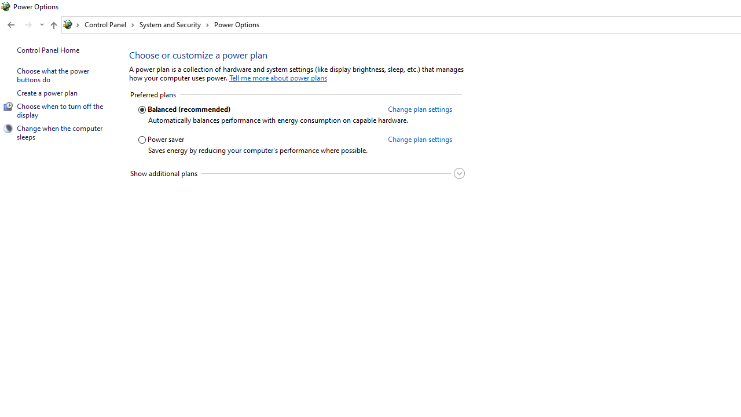  What do you see at coordinates (296, 173) in the screenshot?
I see `Show additional plans` at bounding box center [296, 173].